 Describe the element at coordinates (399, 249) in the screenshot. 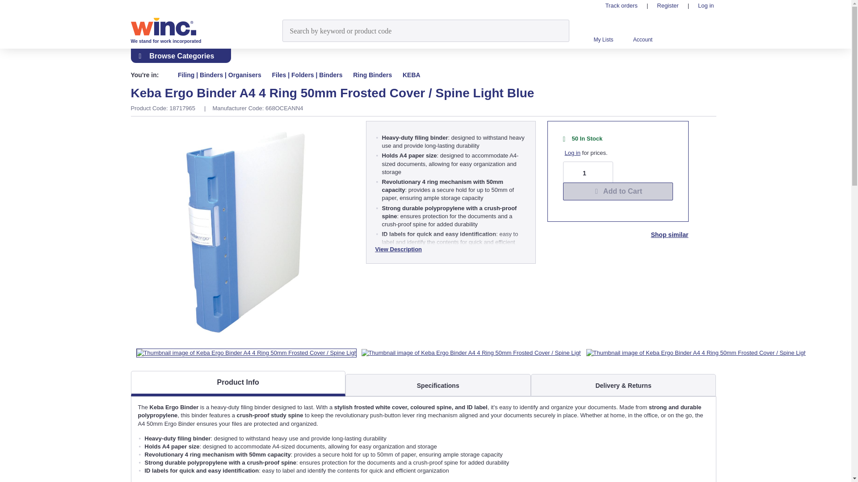

I see `View Description` at that location.